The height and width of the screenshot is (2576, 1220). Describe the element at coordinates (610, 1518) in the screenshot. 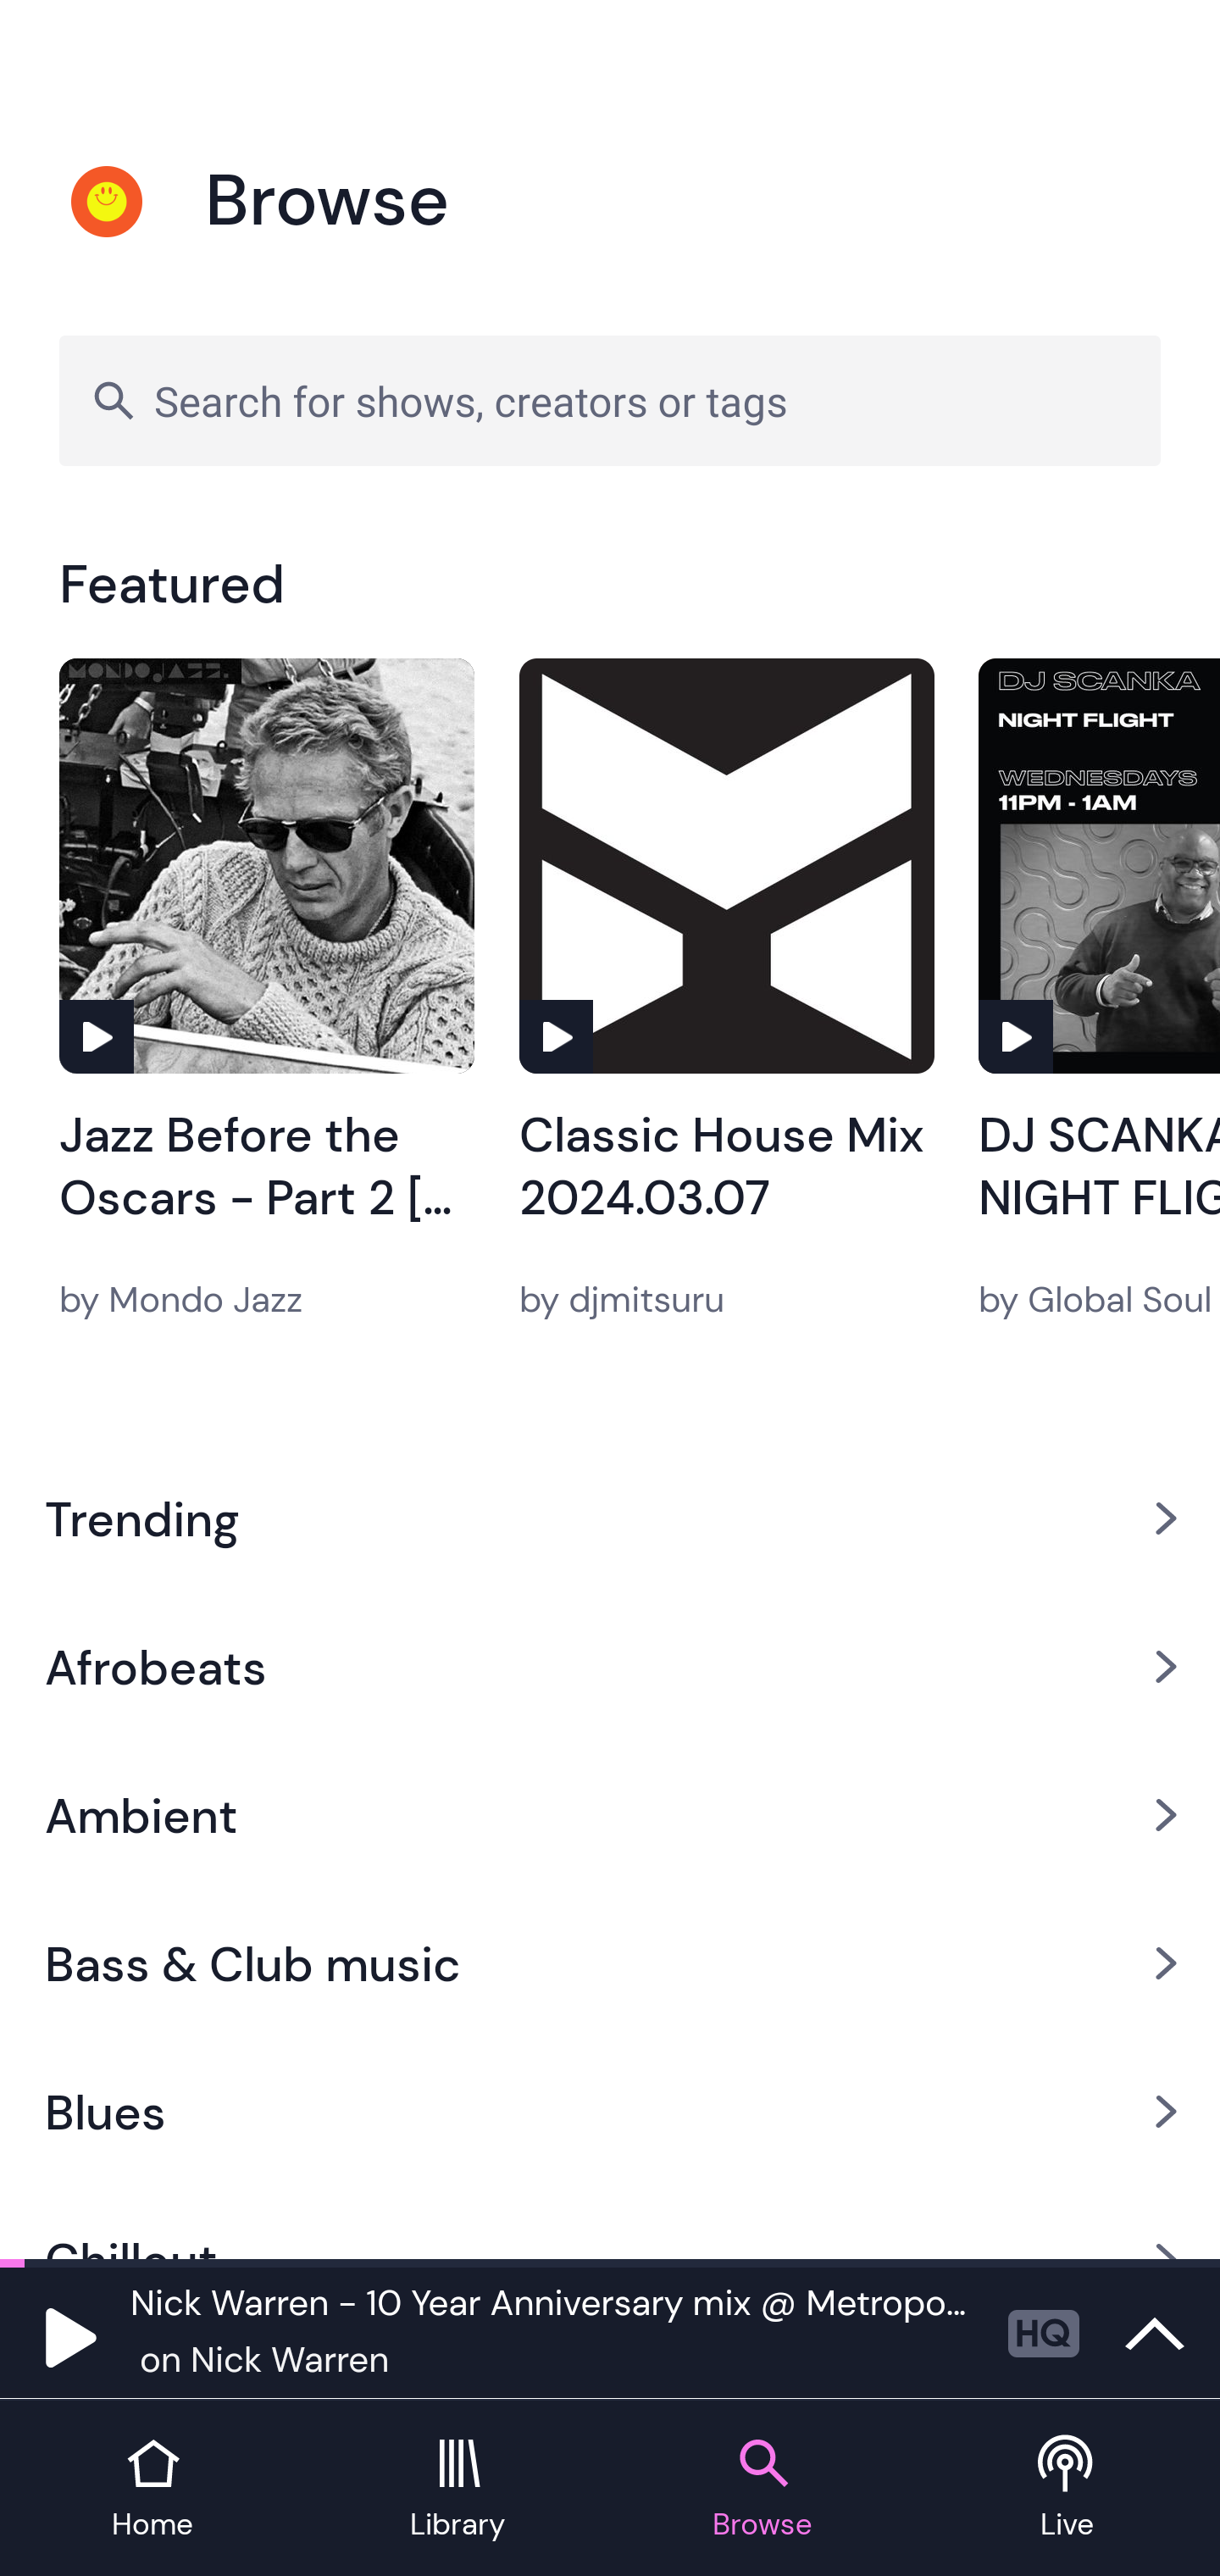

I see `Trending` at that location.